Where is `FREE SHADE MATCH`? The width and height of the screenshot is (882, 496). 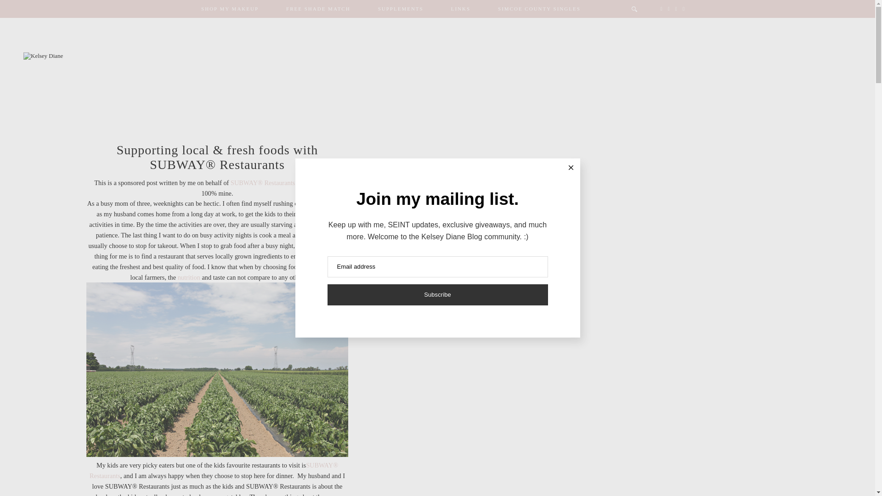
FREE SHADE MATCH is located at coordinates (318, 9).